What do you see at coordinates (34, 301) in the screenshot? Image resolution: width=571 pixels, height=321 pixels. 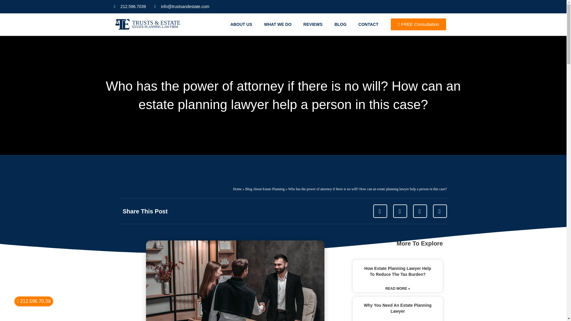 I see `212.596.70.39` at bounding box center [34, 301].